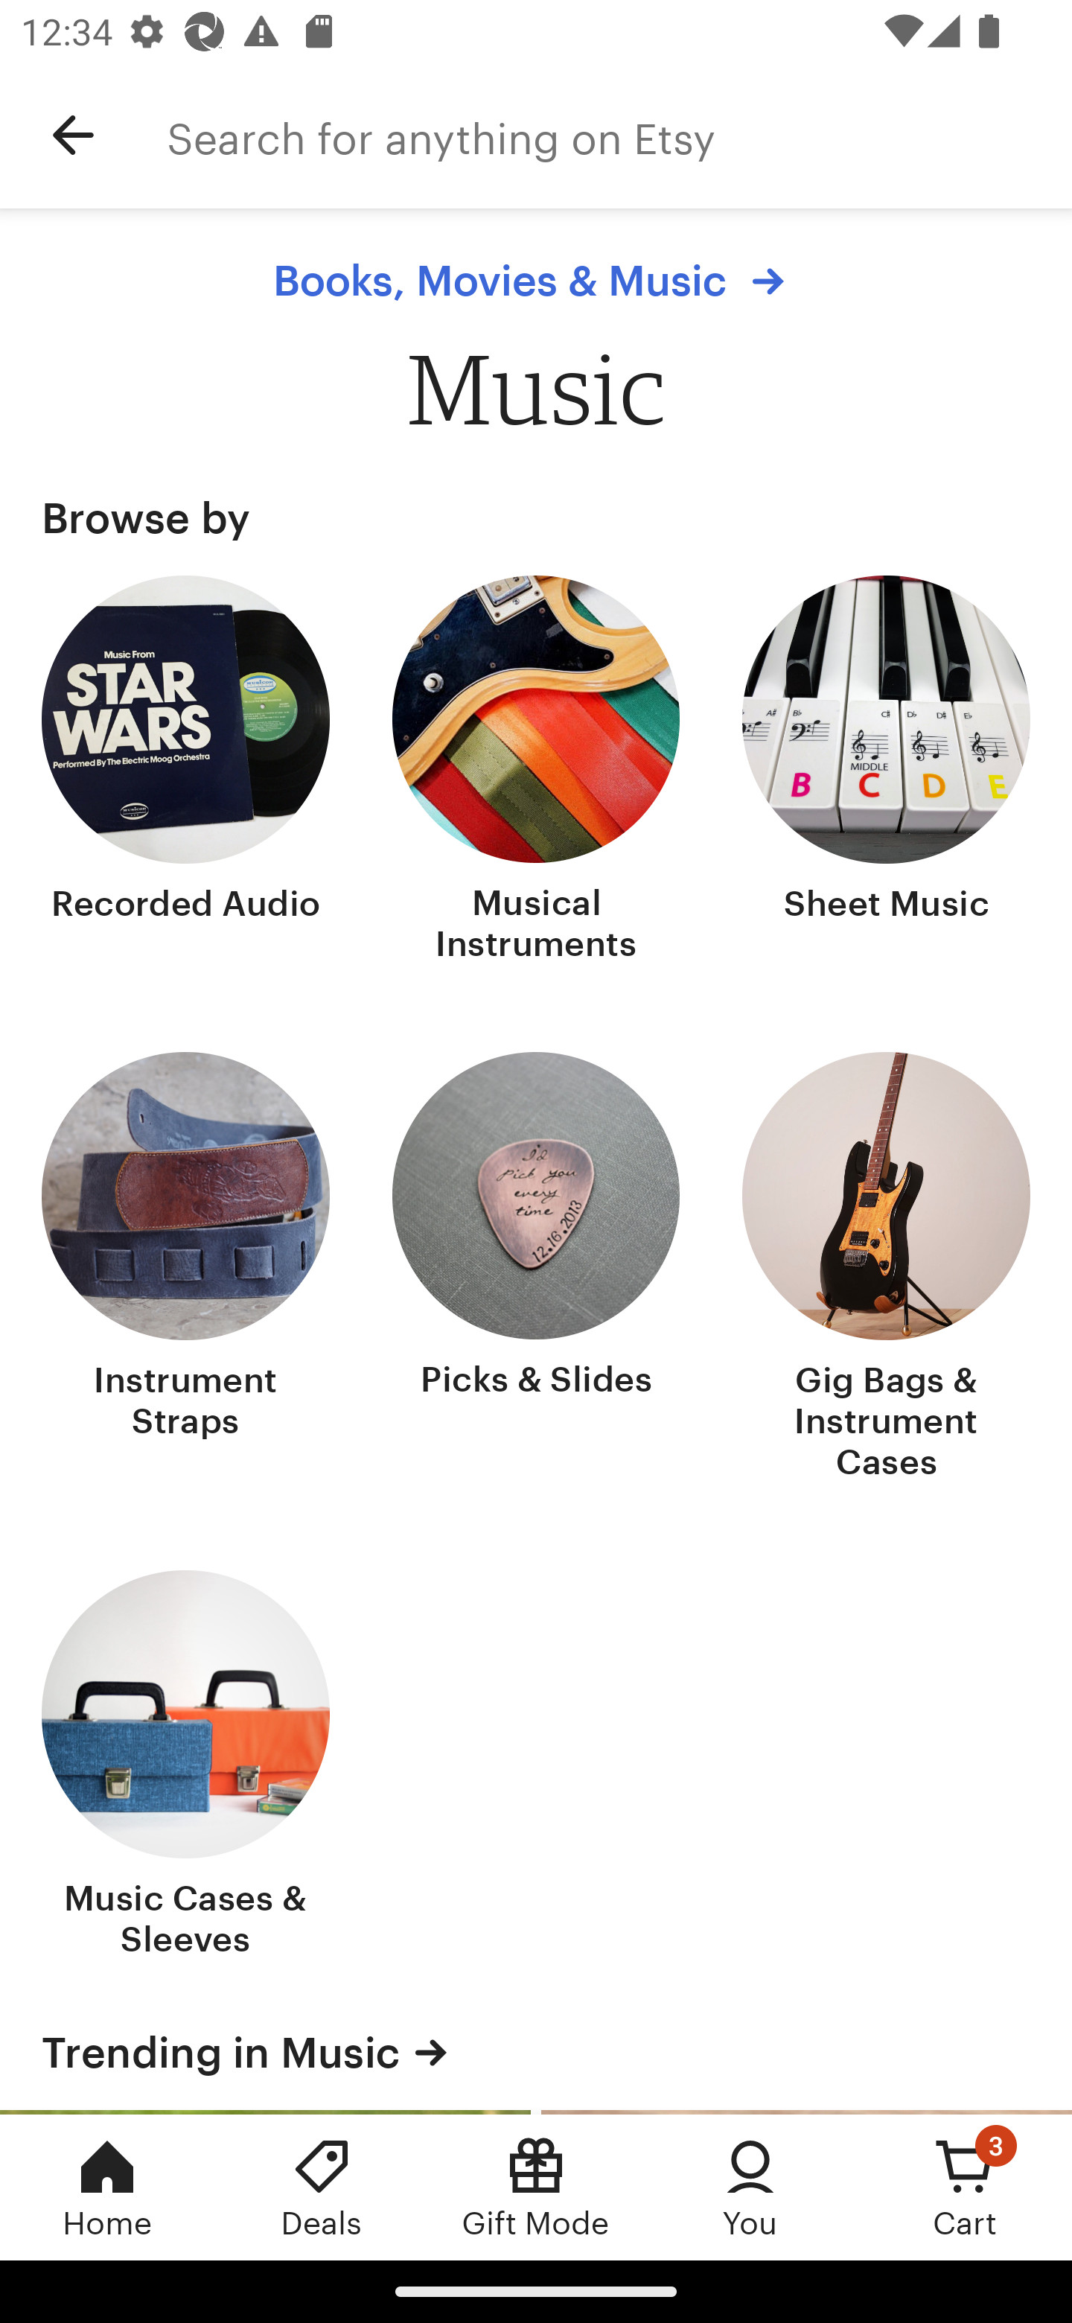 The image size is (1072, 2323). What do you see at coordinates (536, 517) in the screenshot?
I see `Browse by` at bounding box center [536, 517].